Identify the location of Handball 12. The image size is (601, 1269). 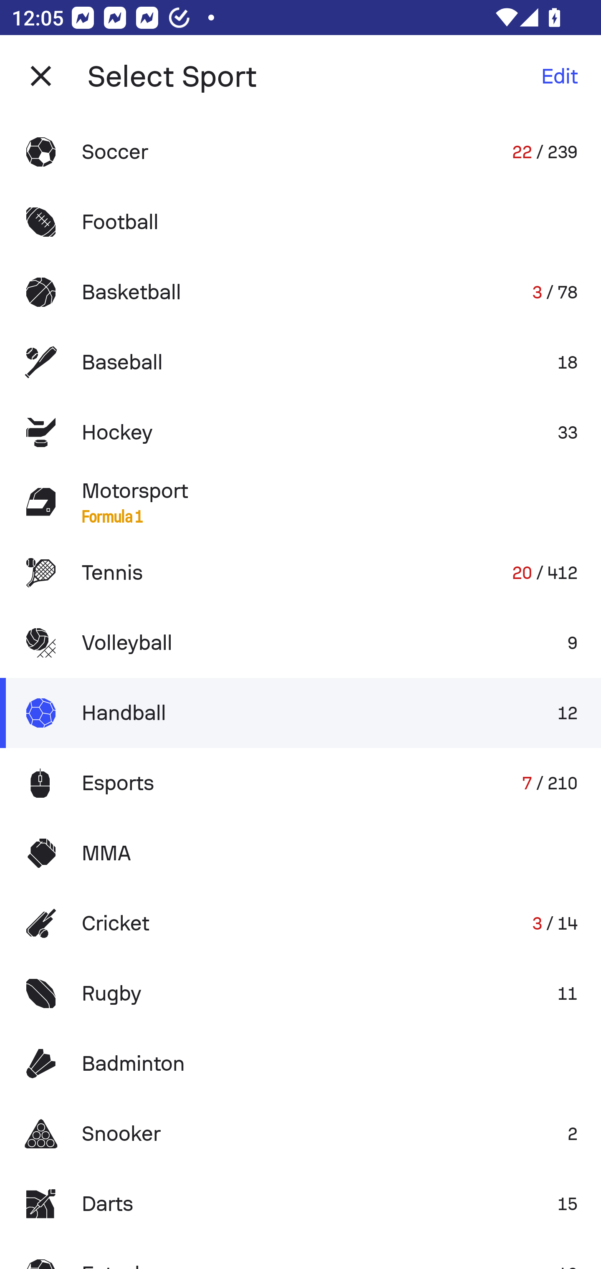
(300, 712).